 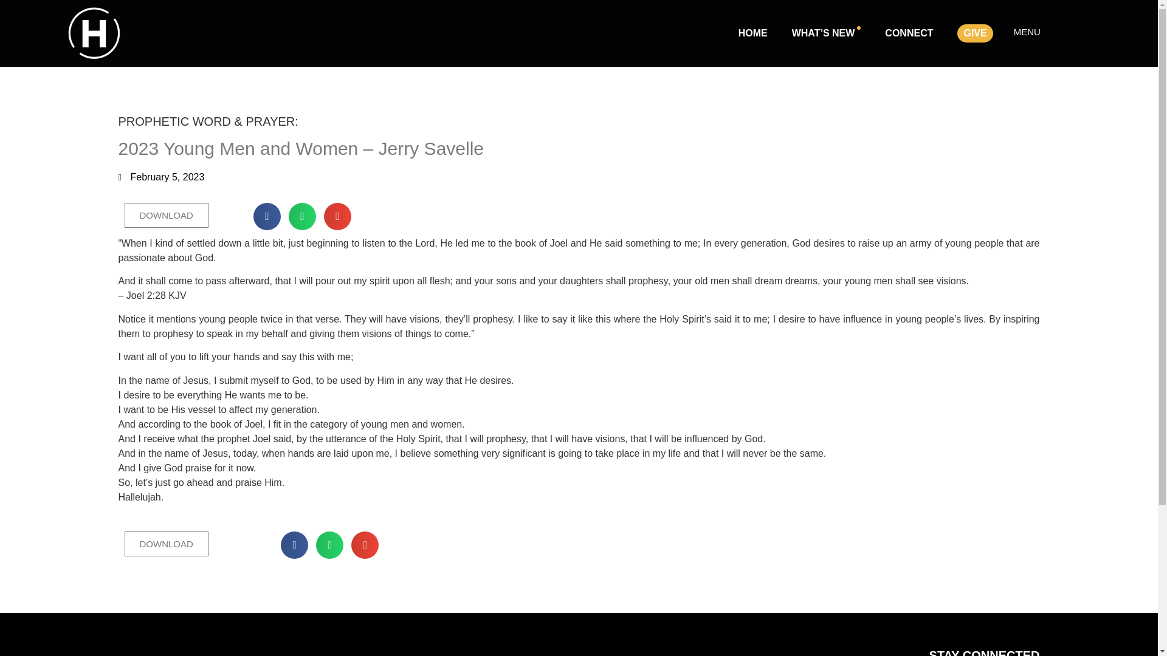 I want to click on MENU, so click(x=1027, y=32).